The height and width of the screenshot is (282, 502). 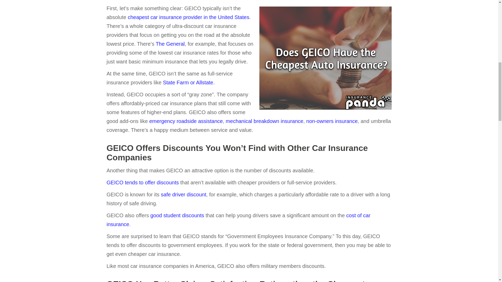 I want to click on good student discounts, so click(x=177, y=215).